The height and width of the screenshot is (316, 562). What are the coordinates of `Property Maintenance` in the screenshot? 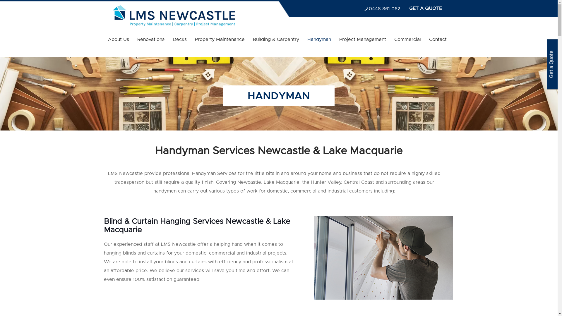 It's located at (220, 39).